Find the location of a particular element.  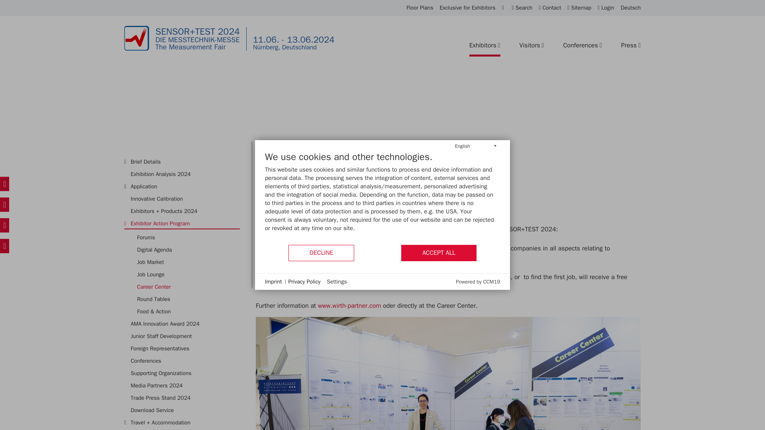

Floor Plans is located at coordinates (419, 8).